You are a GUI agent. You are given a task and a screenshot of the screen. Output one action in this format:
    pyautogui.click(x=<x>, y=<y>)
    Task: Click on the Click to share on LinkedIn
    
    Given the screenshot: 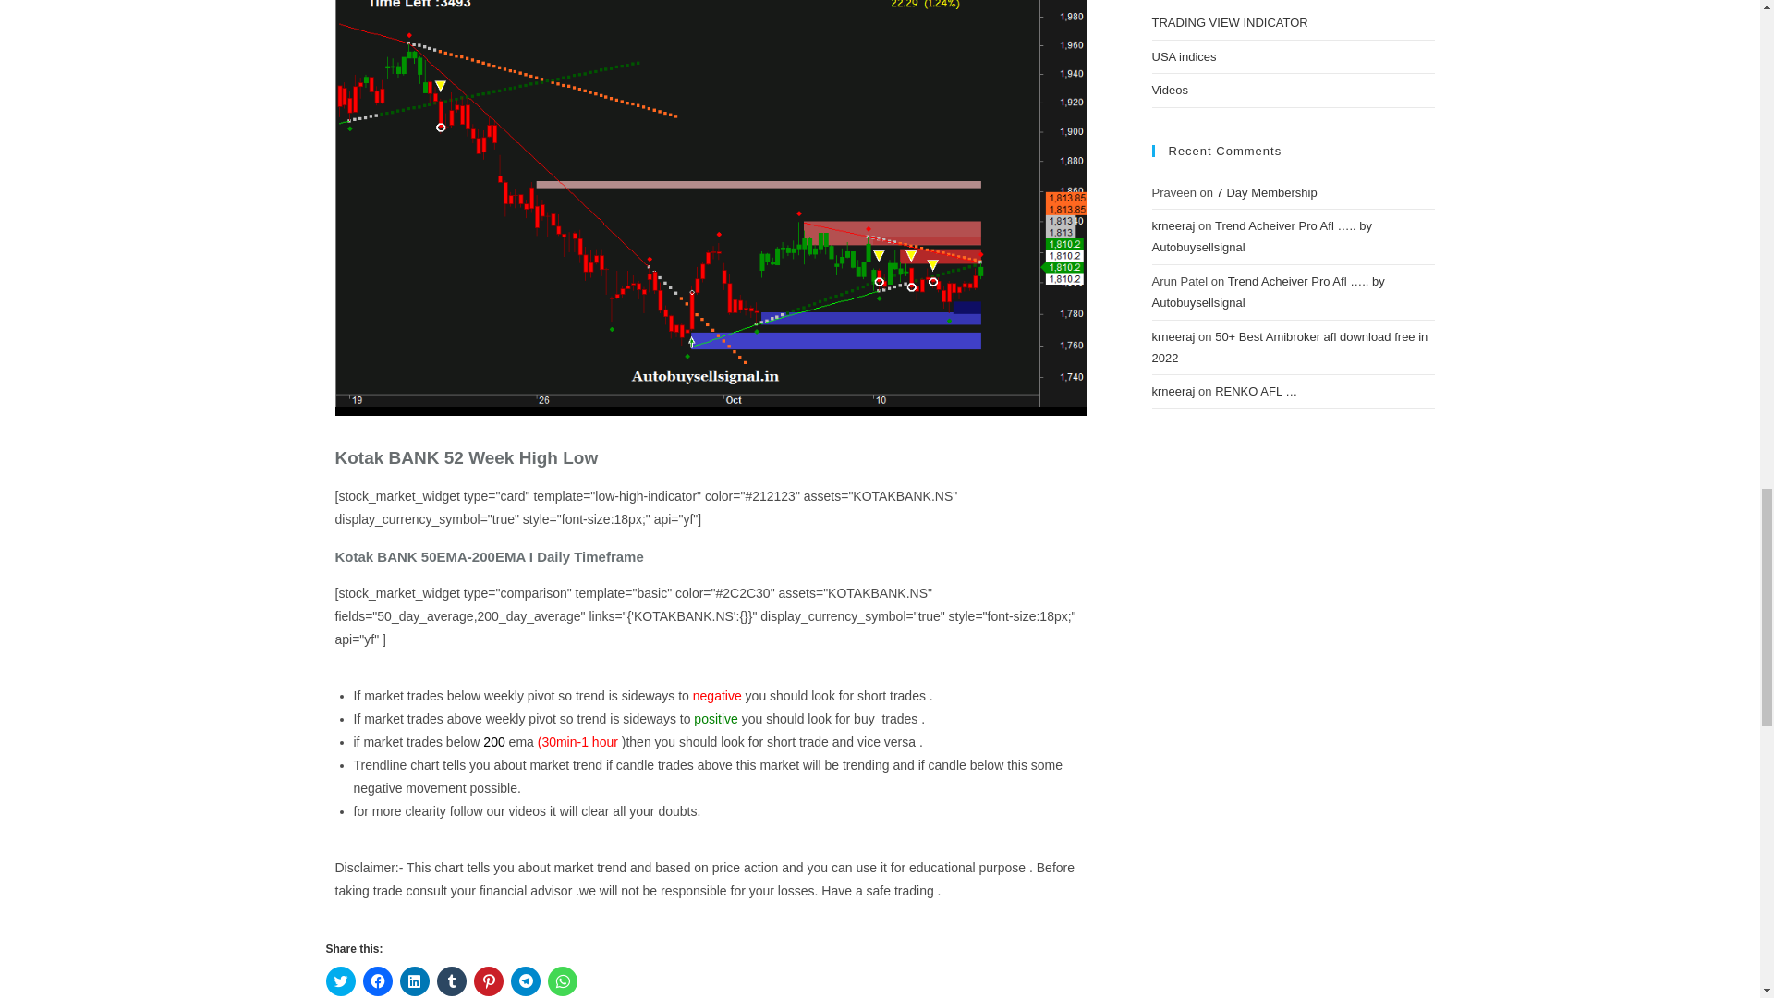 What is the action you would take?
    pyautogui.click(x=414, y=981)
    